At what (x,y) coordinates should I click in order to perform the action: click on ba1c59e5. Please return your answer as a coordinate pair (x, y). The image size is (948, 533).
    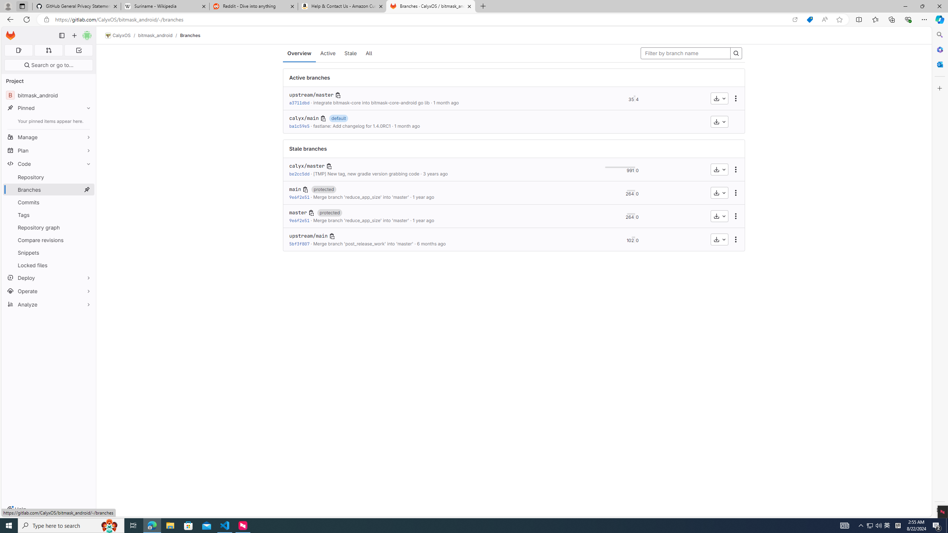
    Looking at the image, I should click on (299, 126).